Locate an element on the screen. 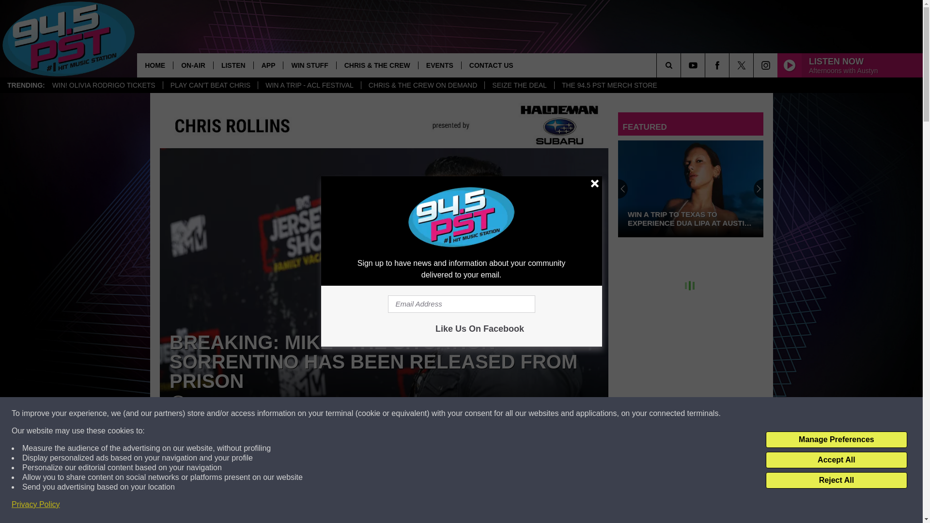 The height and width of the screenshot is (523, 930). SEIZE THE DEAL is located at coordinates (519, 85).